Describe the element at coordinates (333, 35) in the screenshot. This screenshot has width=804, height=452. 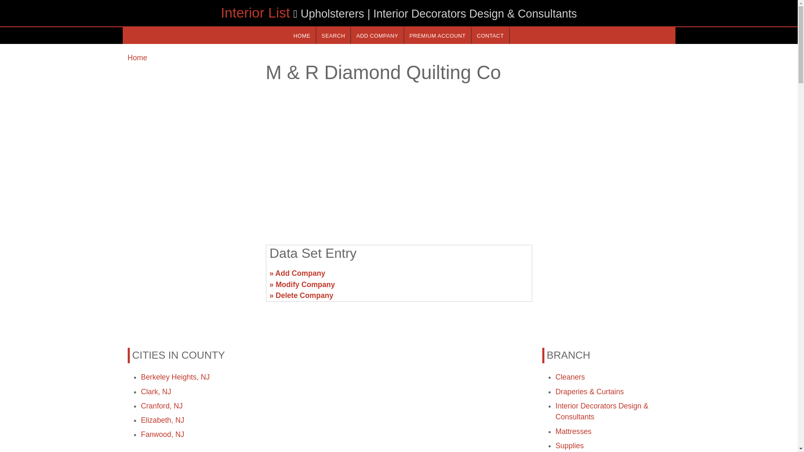
I see `SEARCH` at that location.